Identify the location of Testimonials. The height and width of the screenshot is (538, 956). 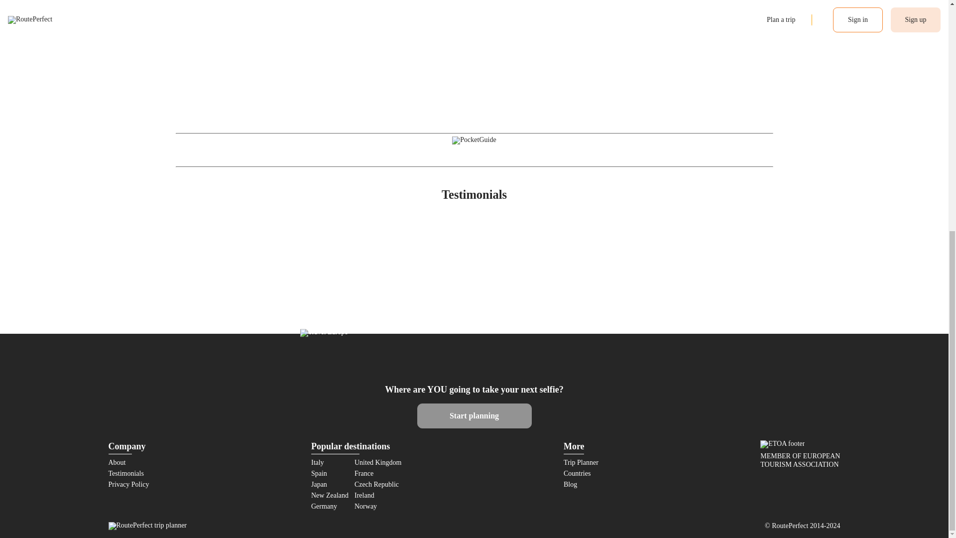
(474, 194).